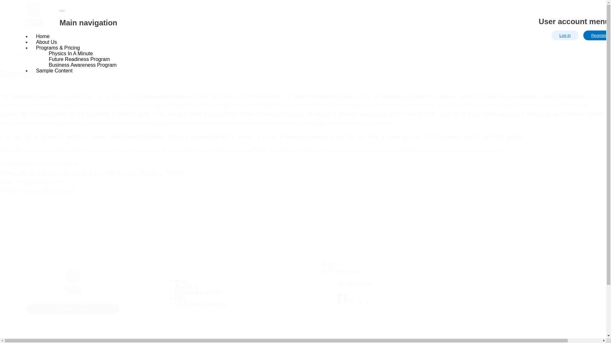 The width and height of the screenshot is (611, 343). What do you see at coordinates (182, 282) in the screenshot?
I see `Home` at bounding box center [182, 282].